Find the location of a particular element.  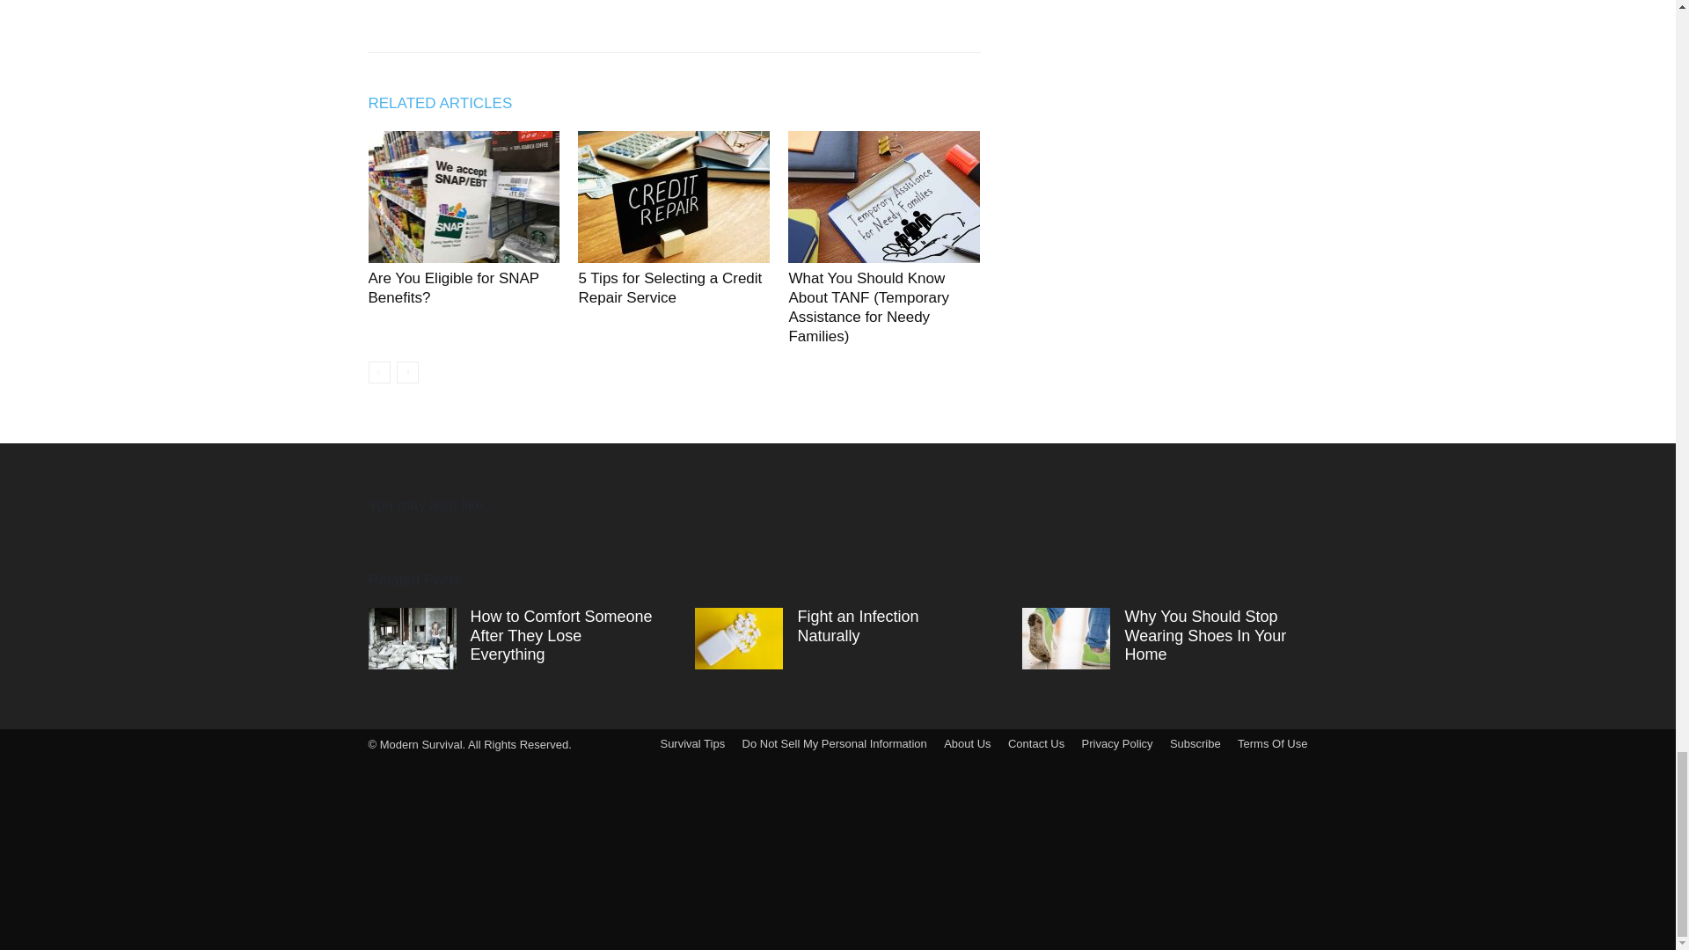

Are You Eligible for SNAP Benefits? is located at coordinates (453, 287).